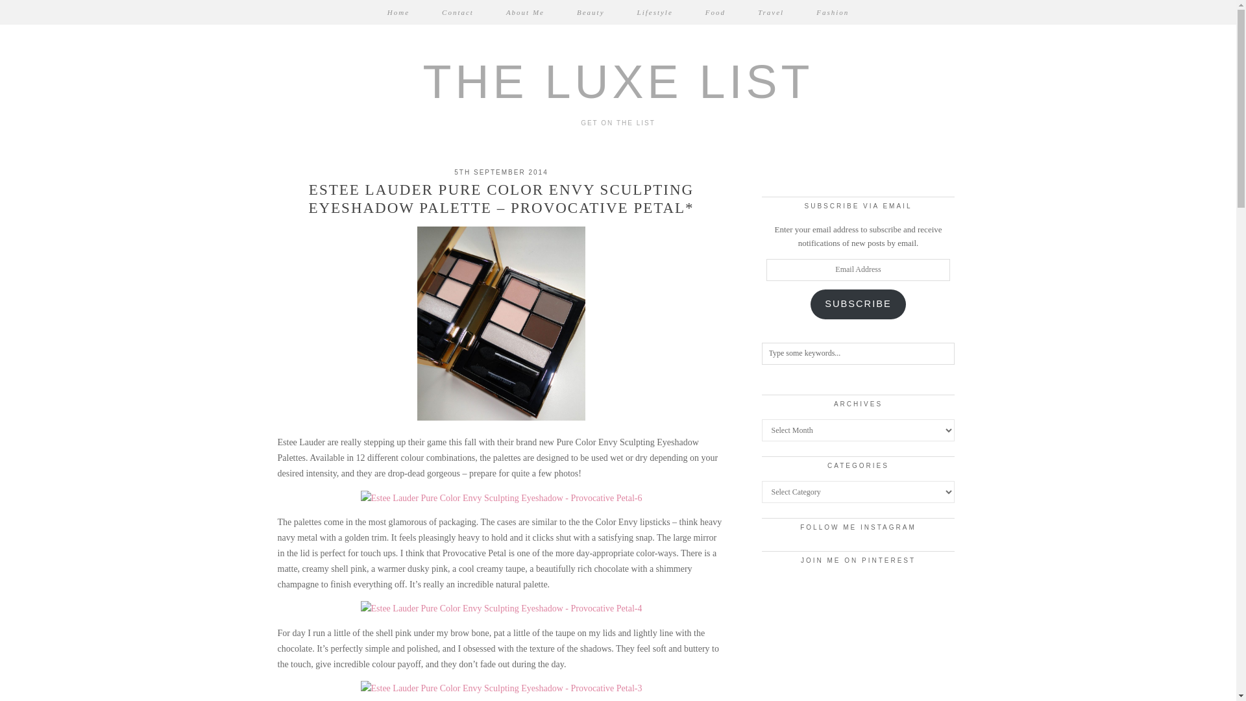  Describe the element at coordinates (525, 12) in the screenshot. I see `About Me` at that location.